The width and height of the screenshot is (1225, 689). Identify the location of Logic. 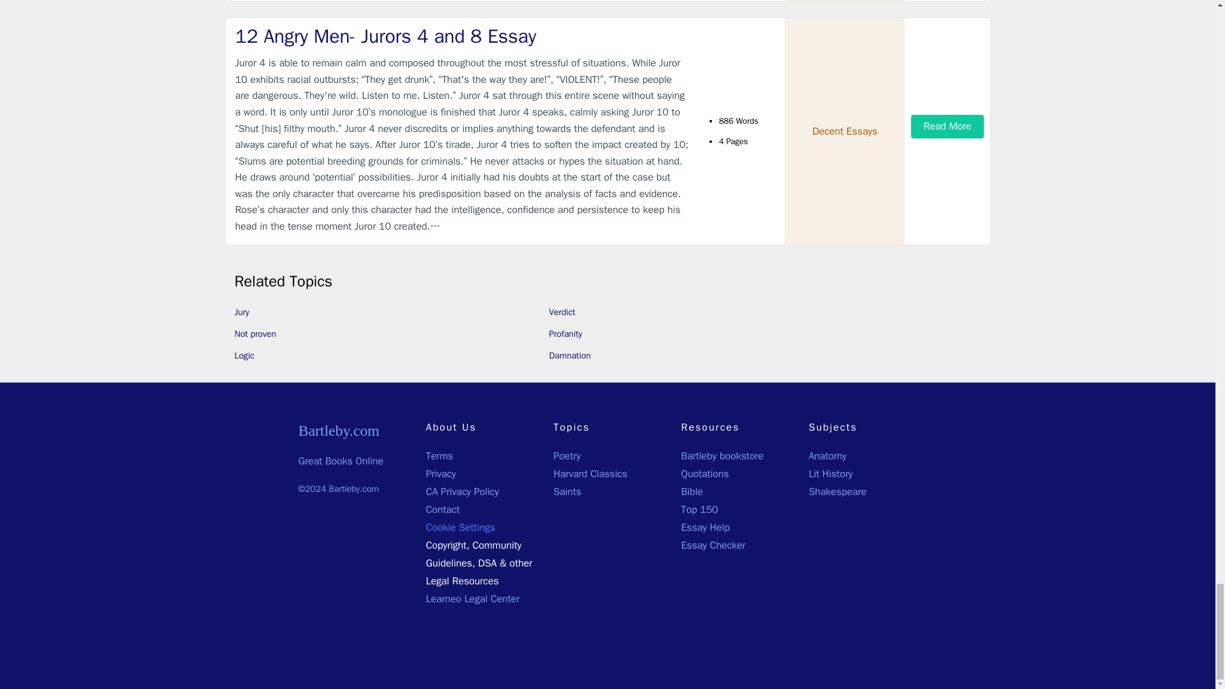
(245, 355).